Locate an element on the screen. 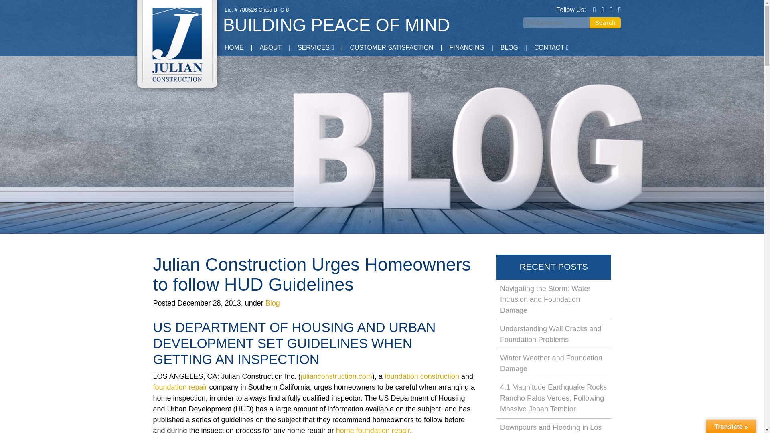 The image size is (770, 433). ABOUT is located at coordinates (271, 48).